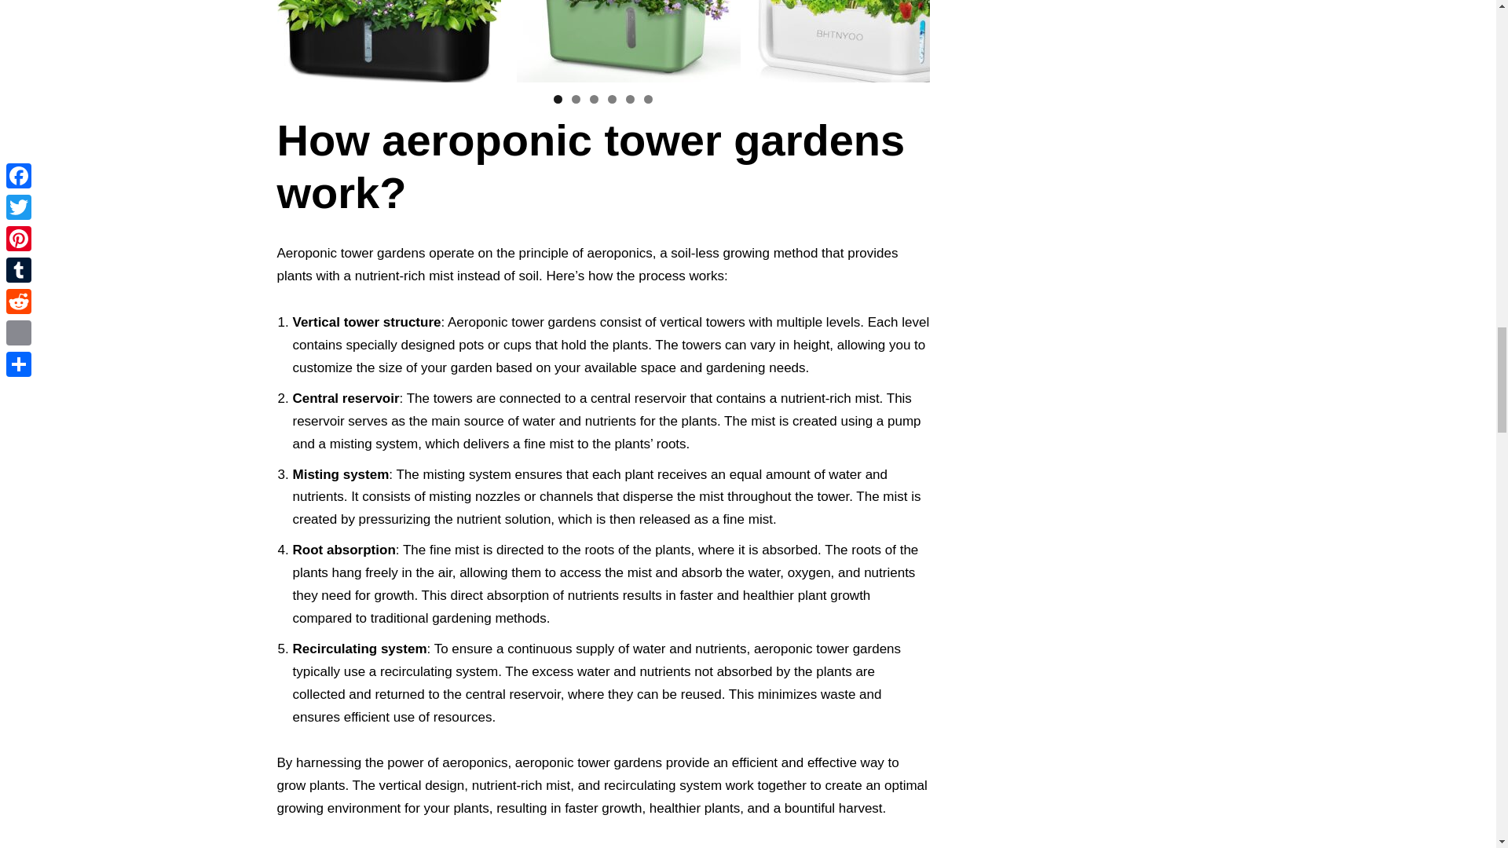  I want to click on Hydroponics Growing System-1, so click(388, 41).